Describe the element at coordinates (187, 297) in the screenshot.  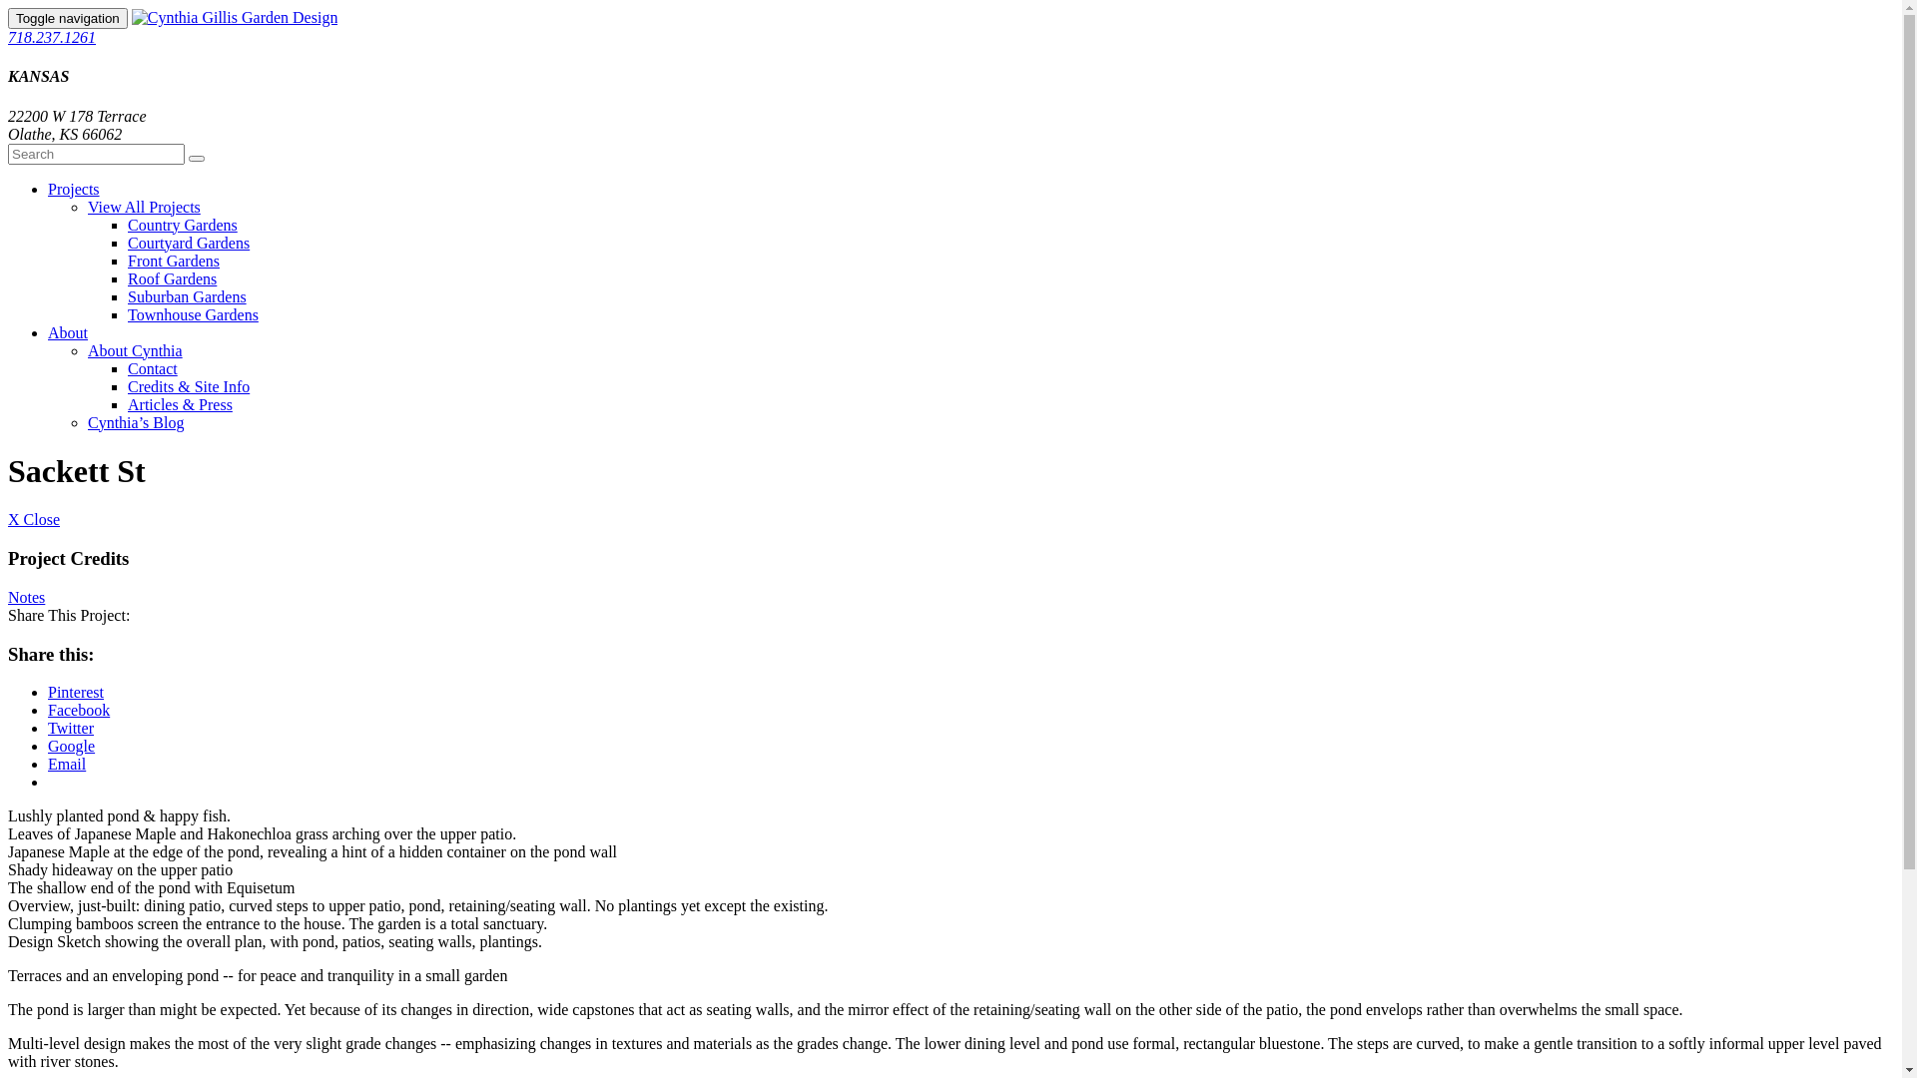
I see `Suburban Gardens` at that location.